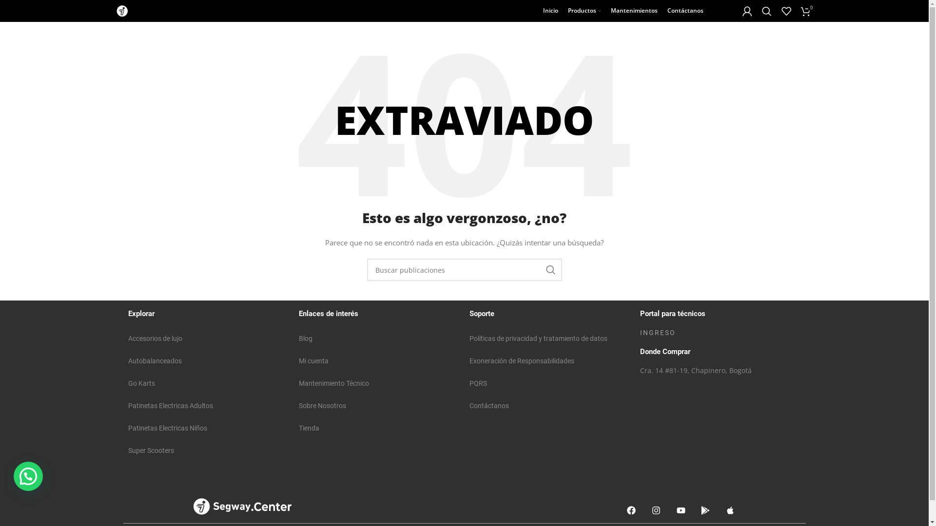 The width and height of the screenshot is (936, 526). Describe the element at coordinates (464, 270) in the screenshot. I see `Buscar publicaciones` at that location.